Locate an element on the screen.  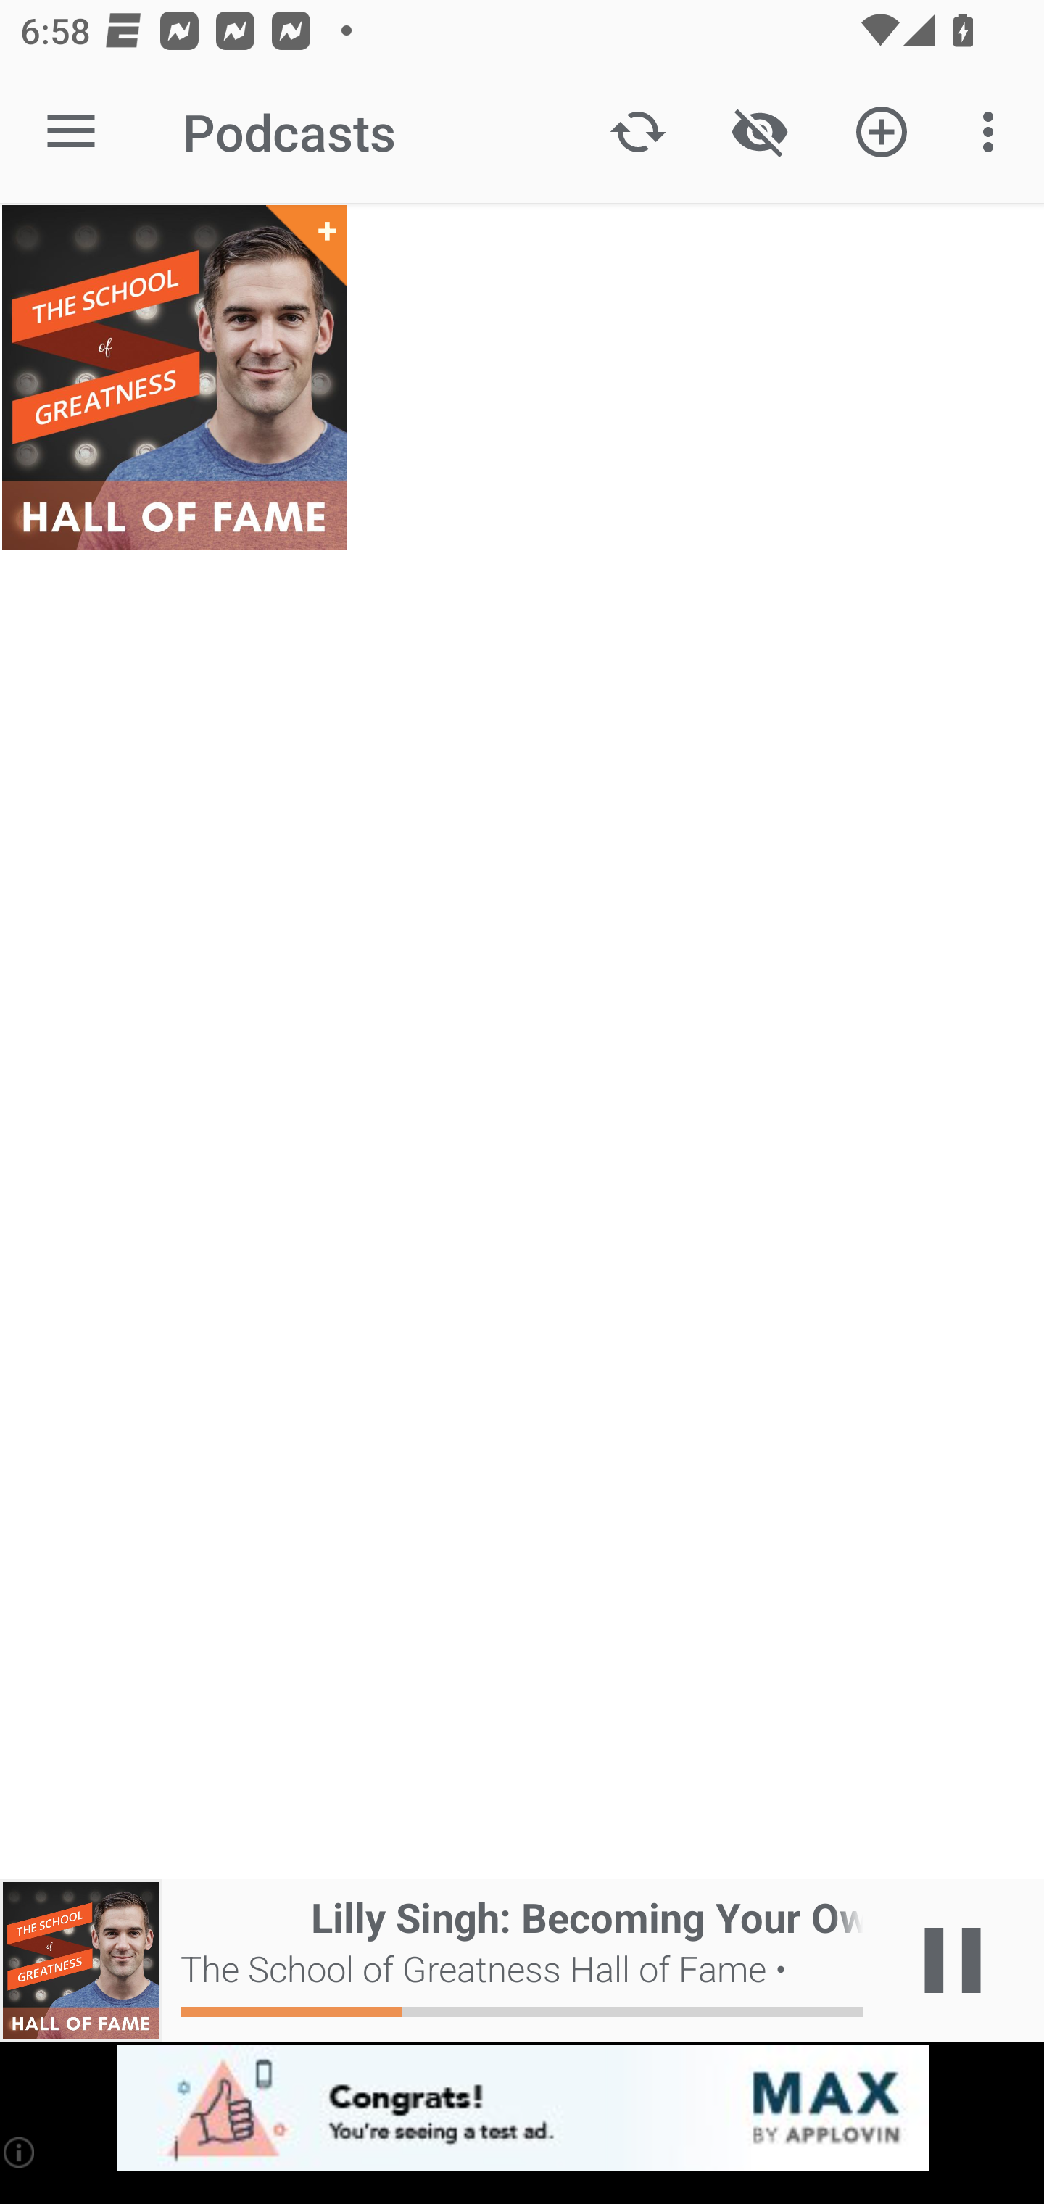
Add new Podcast is located at coordinates (882, 132).